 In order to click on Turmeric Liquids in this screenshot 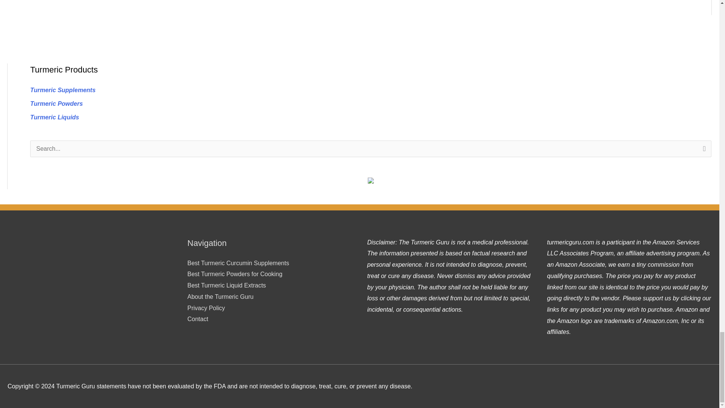, I will do `click(54, 117)`.